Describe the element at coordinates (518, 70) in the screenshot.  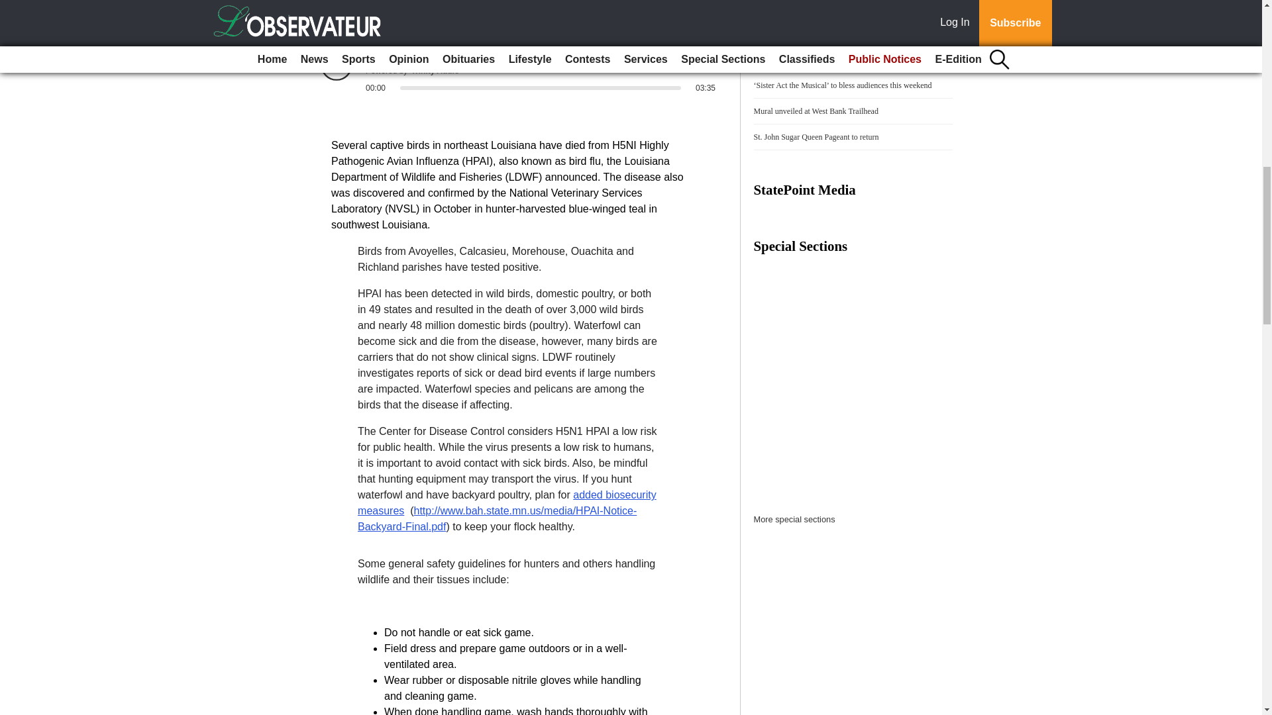
I see `Trinity Audio Player` at that location.